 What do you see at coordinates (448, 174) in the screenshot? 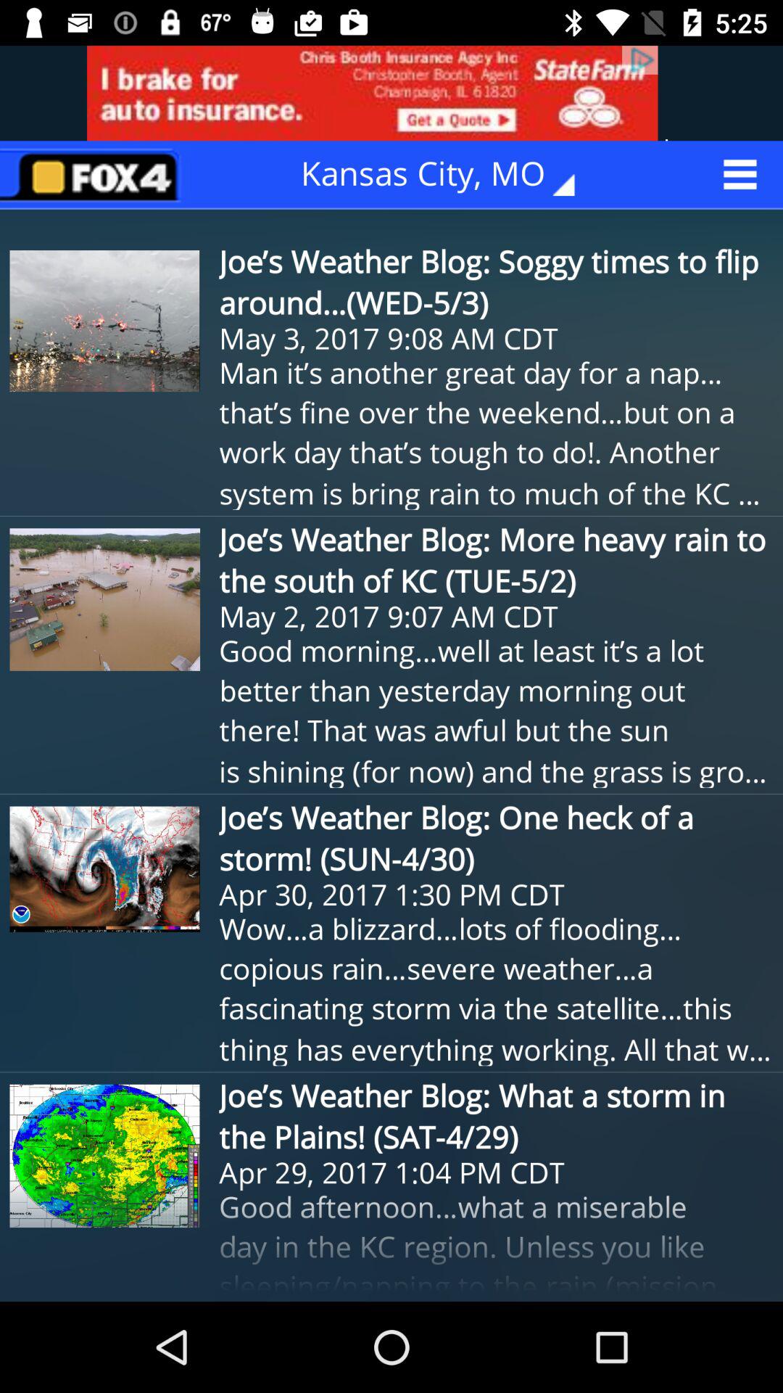
I see `select the kansas city, mo item` at bounding box center [448, 174].